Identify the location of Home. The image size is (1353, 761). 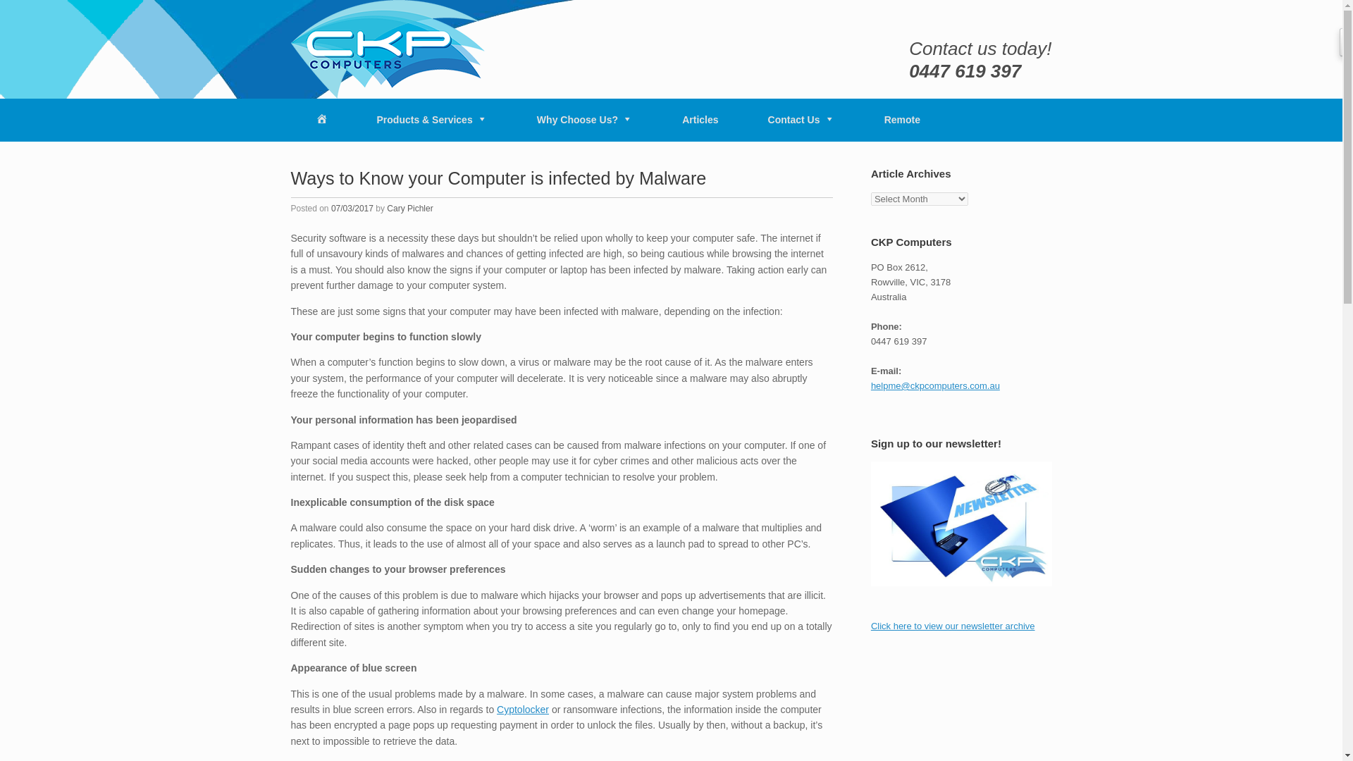
(321, 120).